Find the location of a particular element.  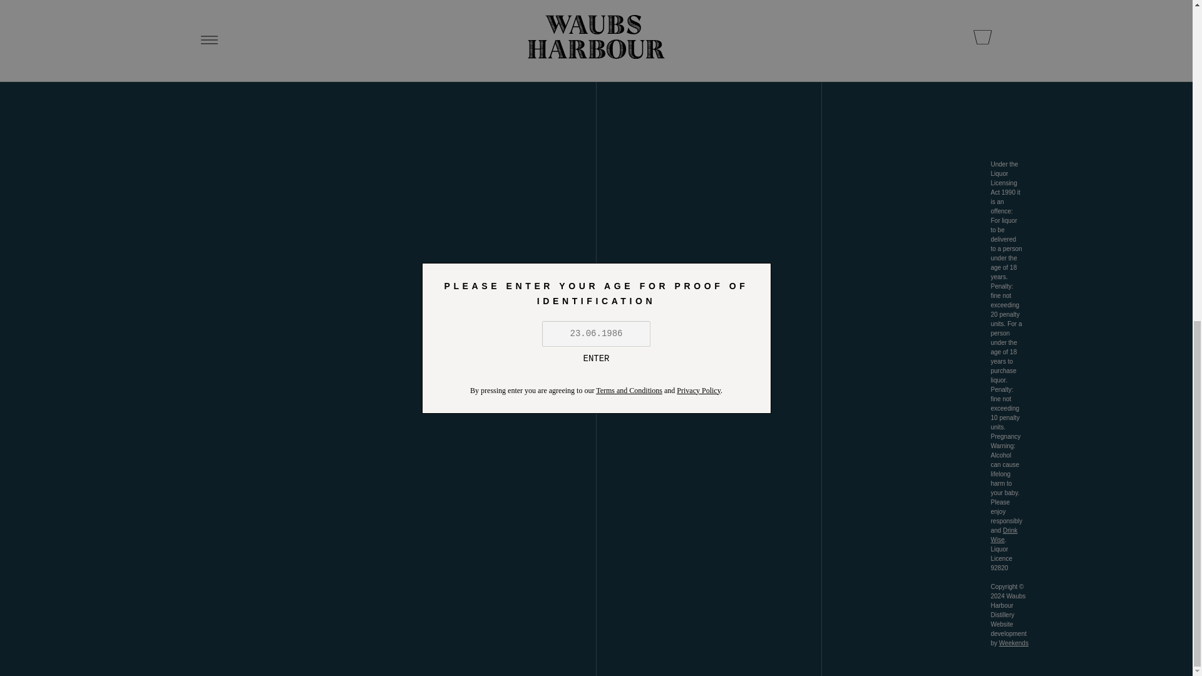

PRIVACY is located at coordinates (765, 39).